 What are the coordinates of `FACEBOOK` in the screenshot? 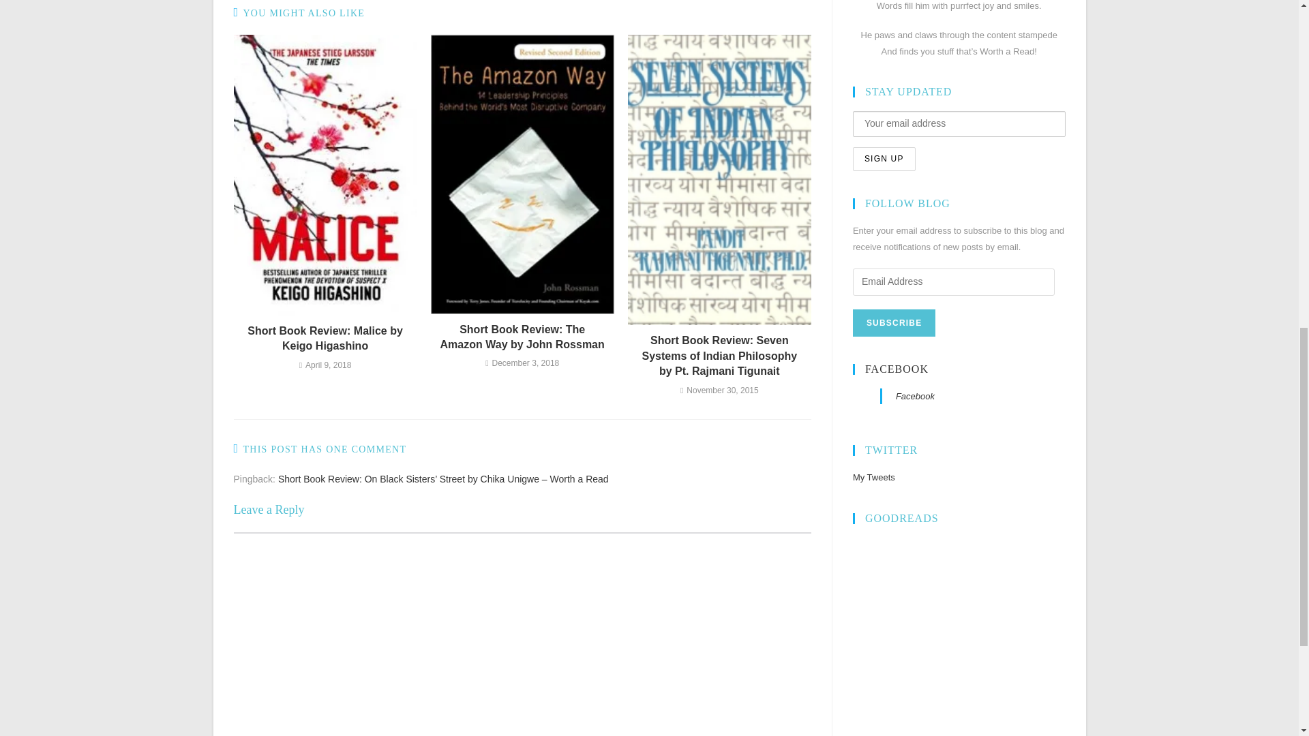 It's located at (897, 369).